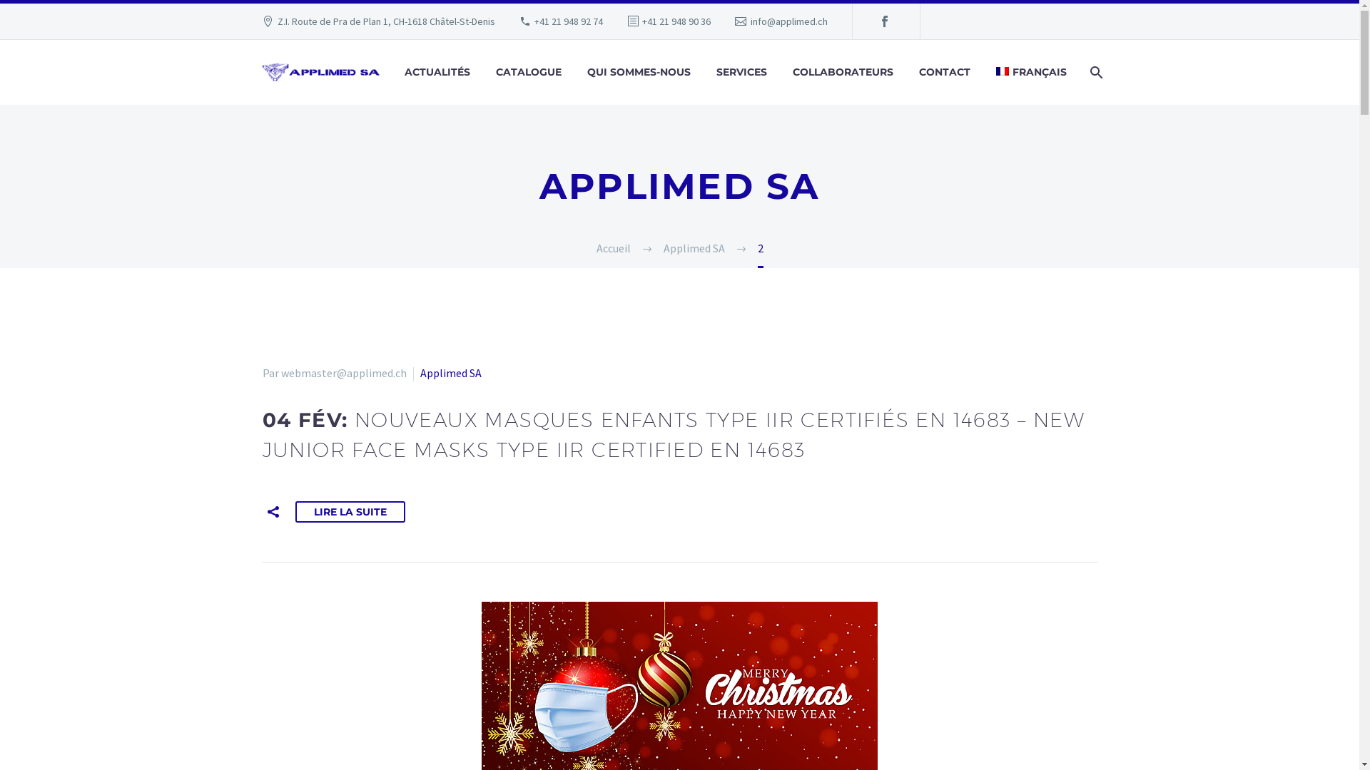 This screenshot has width=1370, height=770. Describe the element at coordinates (569, 21) in the screenshot. I see `+41 21 948 92 74` at that location.